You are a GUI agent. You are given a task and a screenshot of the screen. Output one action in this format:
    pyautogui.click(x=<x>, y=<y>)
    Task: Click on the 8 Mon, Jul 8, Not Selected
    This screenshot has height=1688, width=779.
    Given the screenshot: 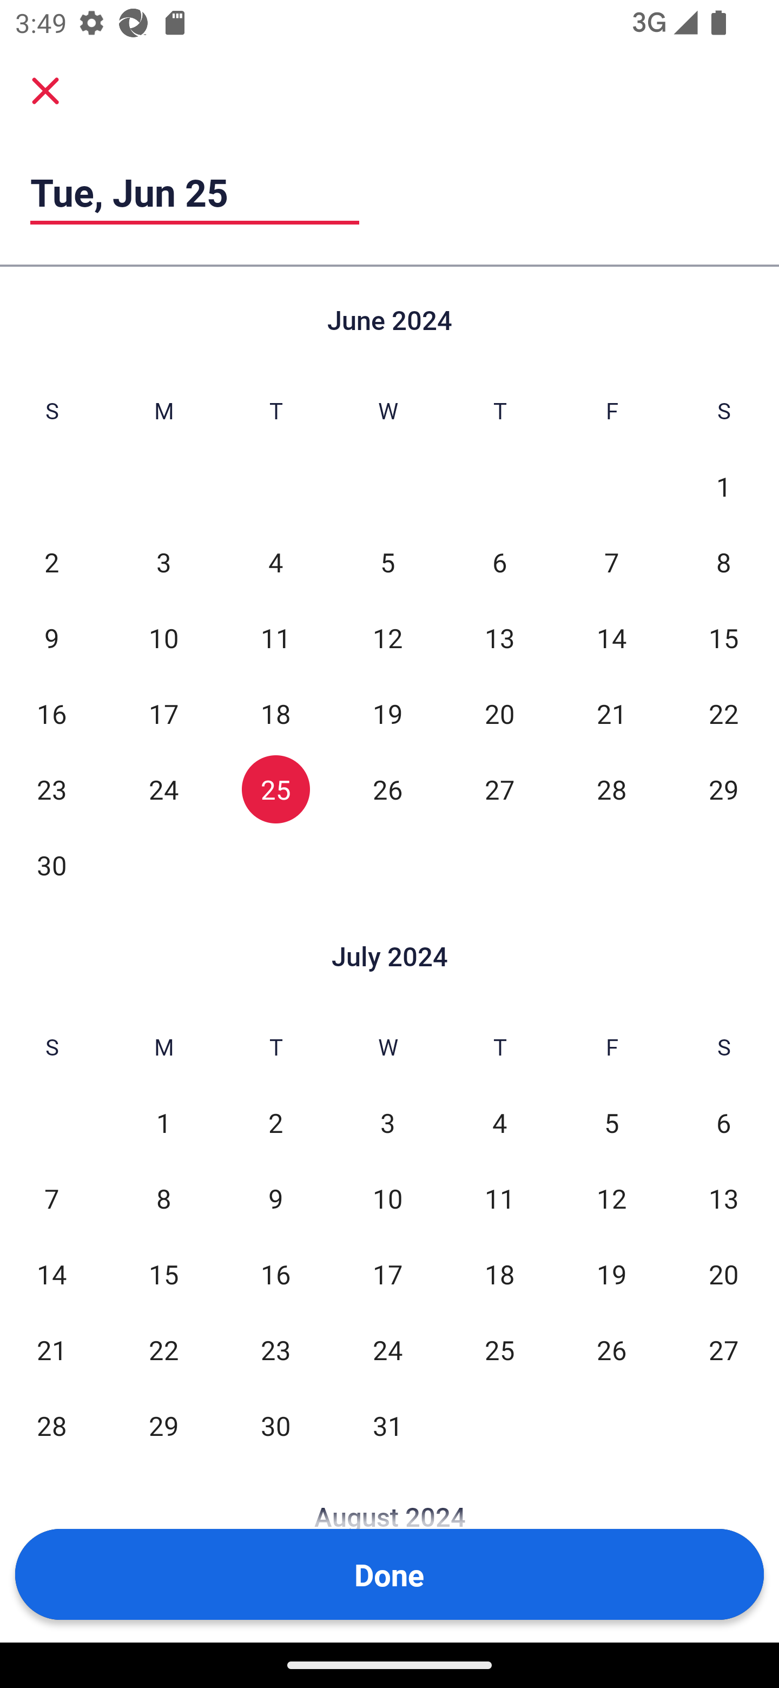 What is the action you would take?
    pyautogui.click(x=163, y=1198)
    